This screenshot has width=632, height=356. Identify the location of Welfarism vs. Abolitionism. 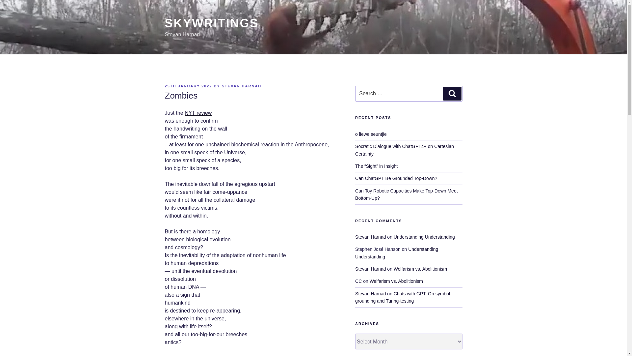
(396, 281).